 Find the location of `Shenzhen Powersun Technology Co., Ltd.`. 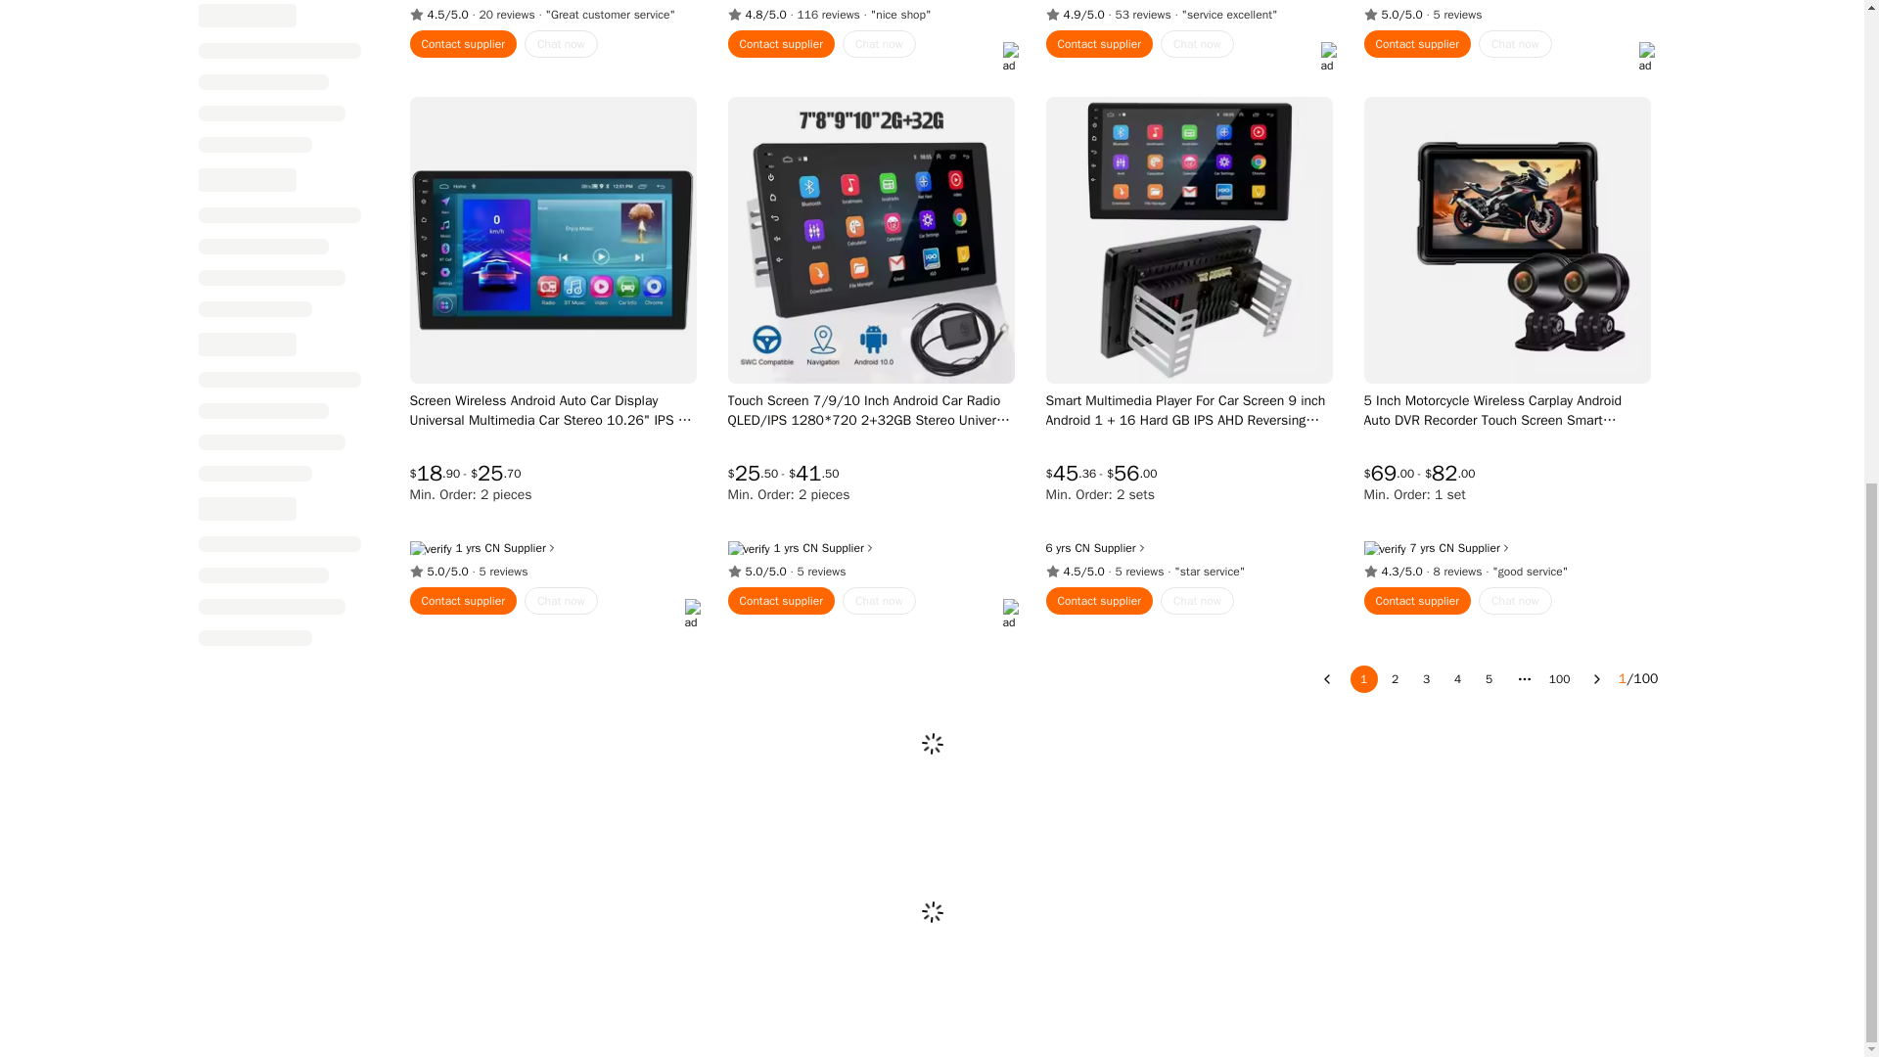

Shenzhen Powersun Technology Co., Ltd. is located at coordinates (1082, 548).